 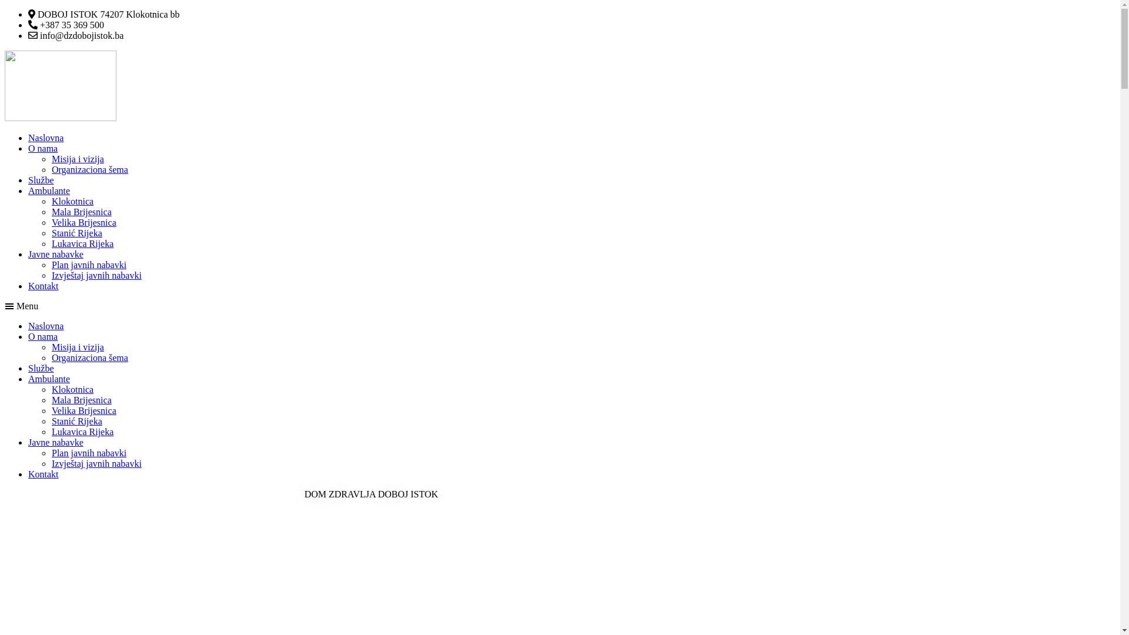 What do you see at coordinates (73, 201) in the screenshot?
I see `Klokotnica` at bounding box center [73, 201].